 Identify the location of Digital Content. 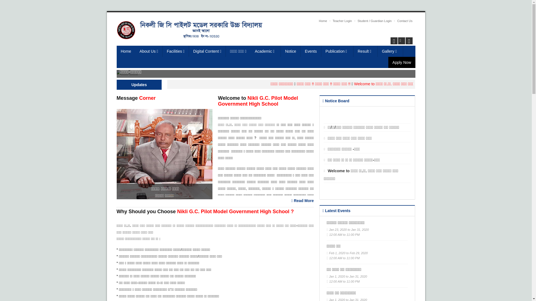
(207, 51).